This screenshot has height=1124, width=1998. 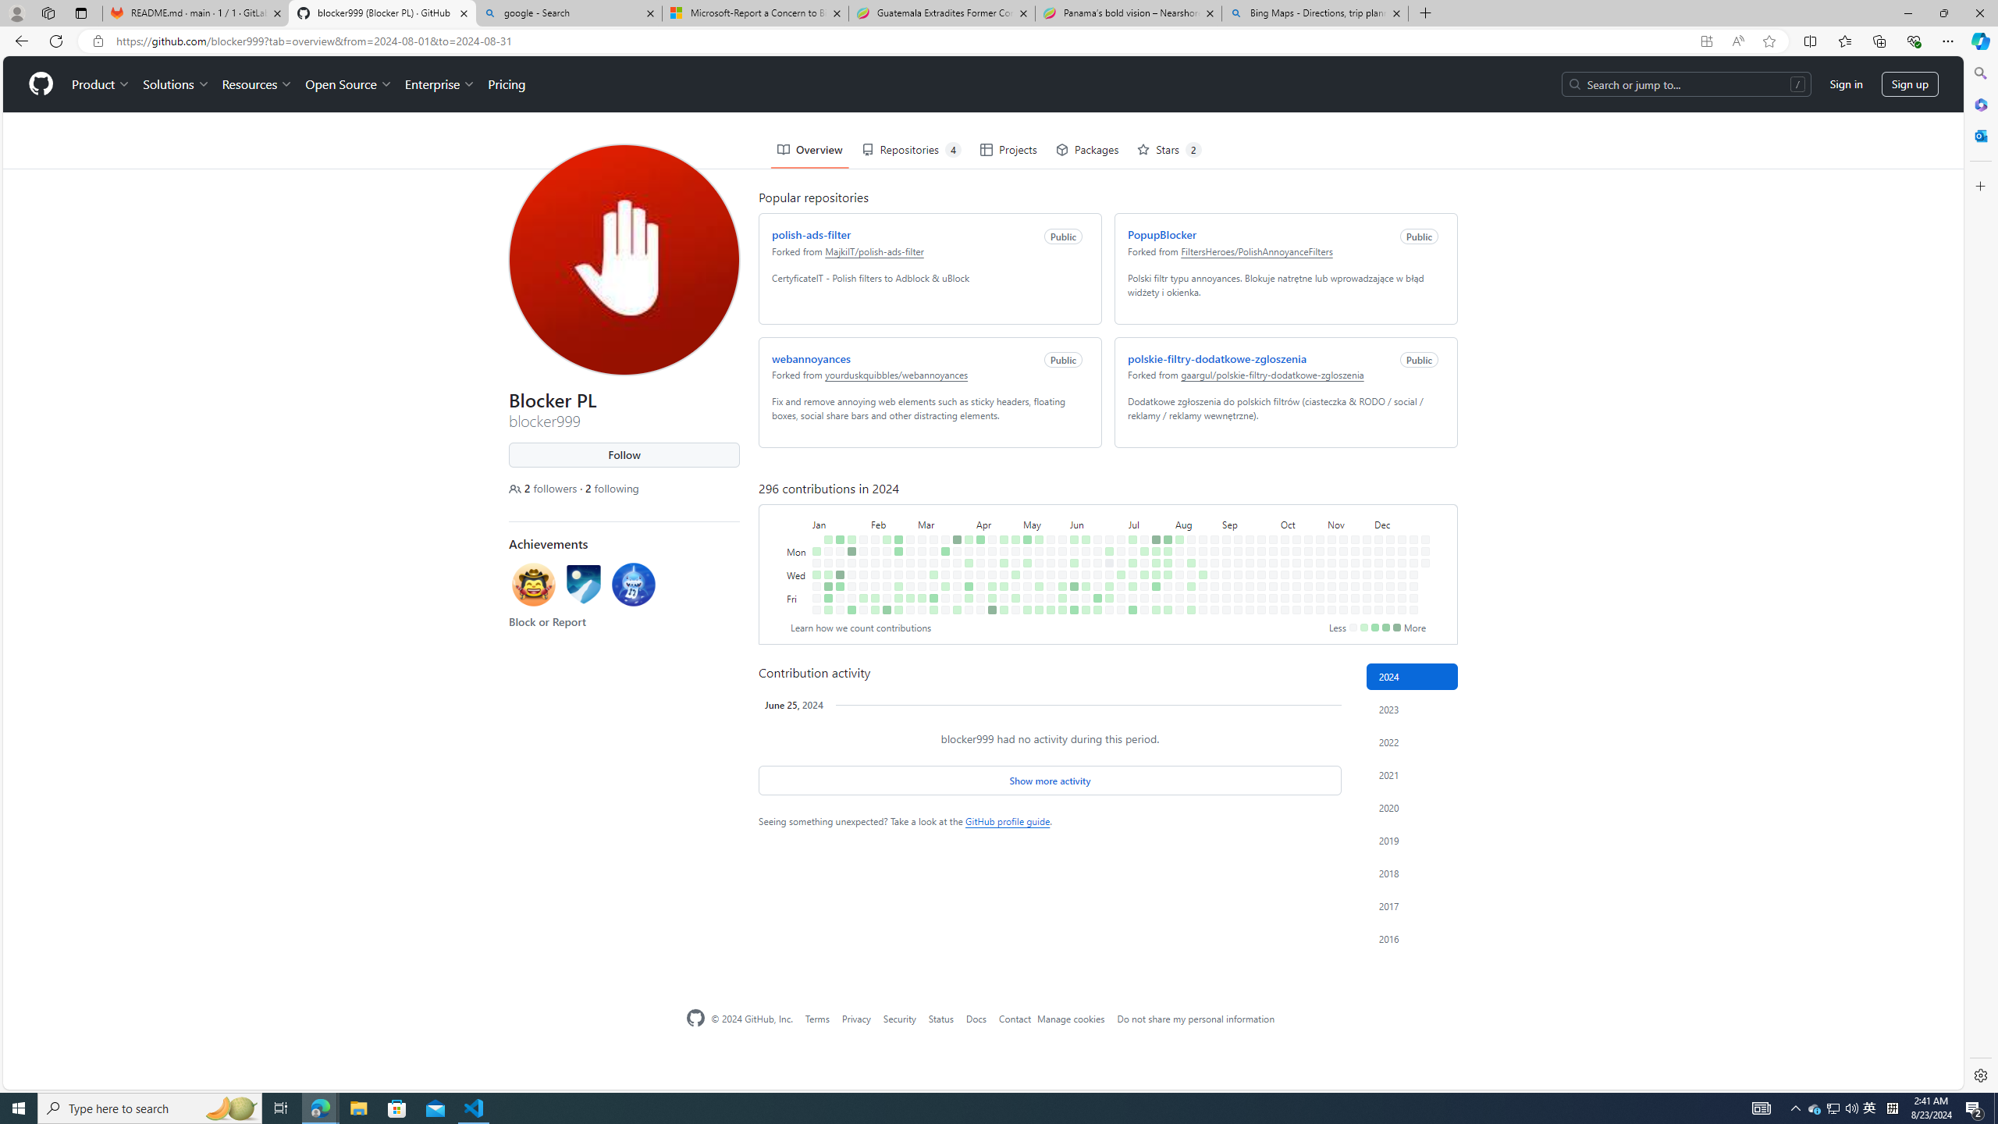 What do you see at coordinates (1005, 94) in the screenshot?
I see `Projects` at bounding box center [1005, 94].